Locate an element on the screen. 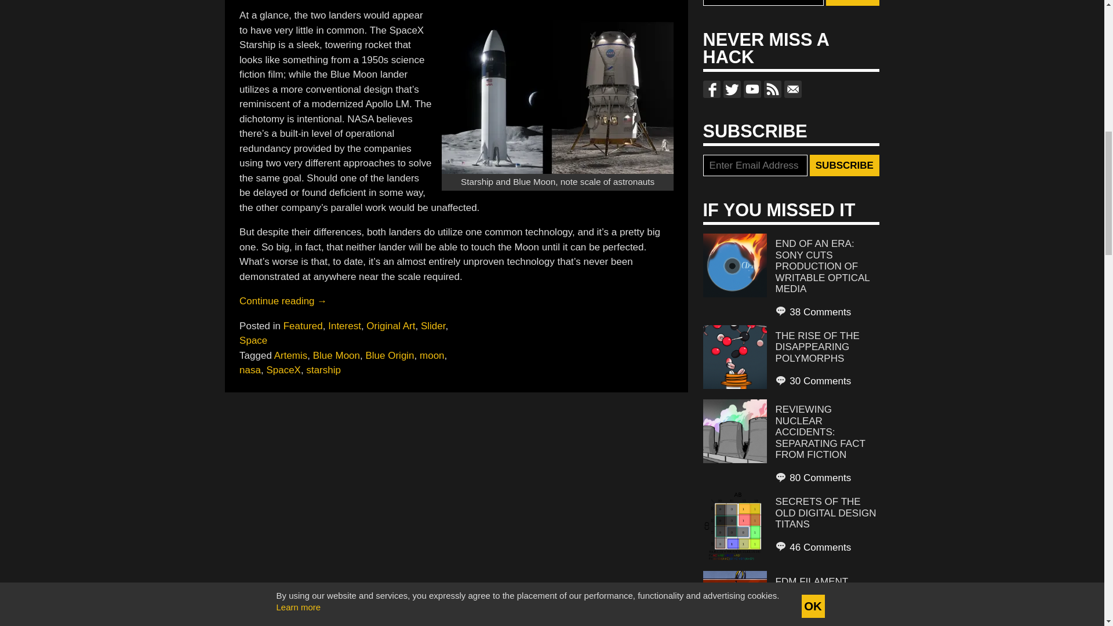 Image resolution: width=1113 pixels, height=626 pixels. Artemis is located at coordinates (291, 355).